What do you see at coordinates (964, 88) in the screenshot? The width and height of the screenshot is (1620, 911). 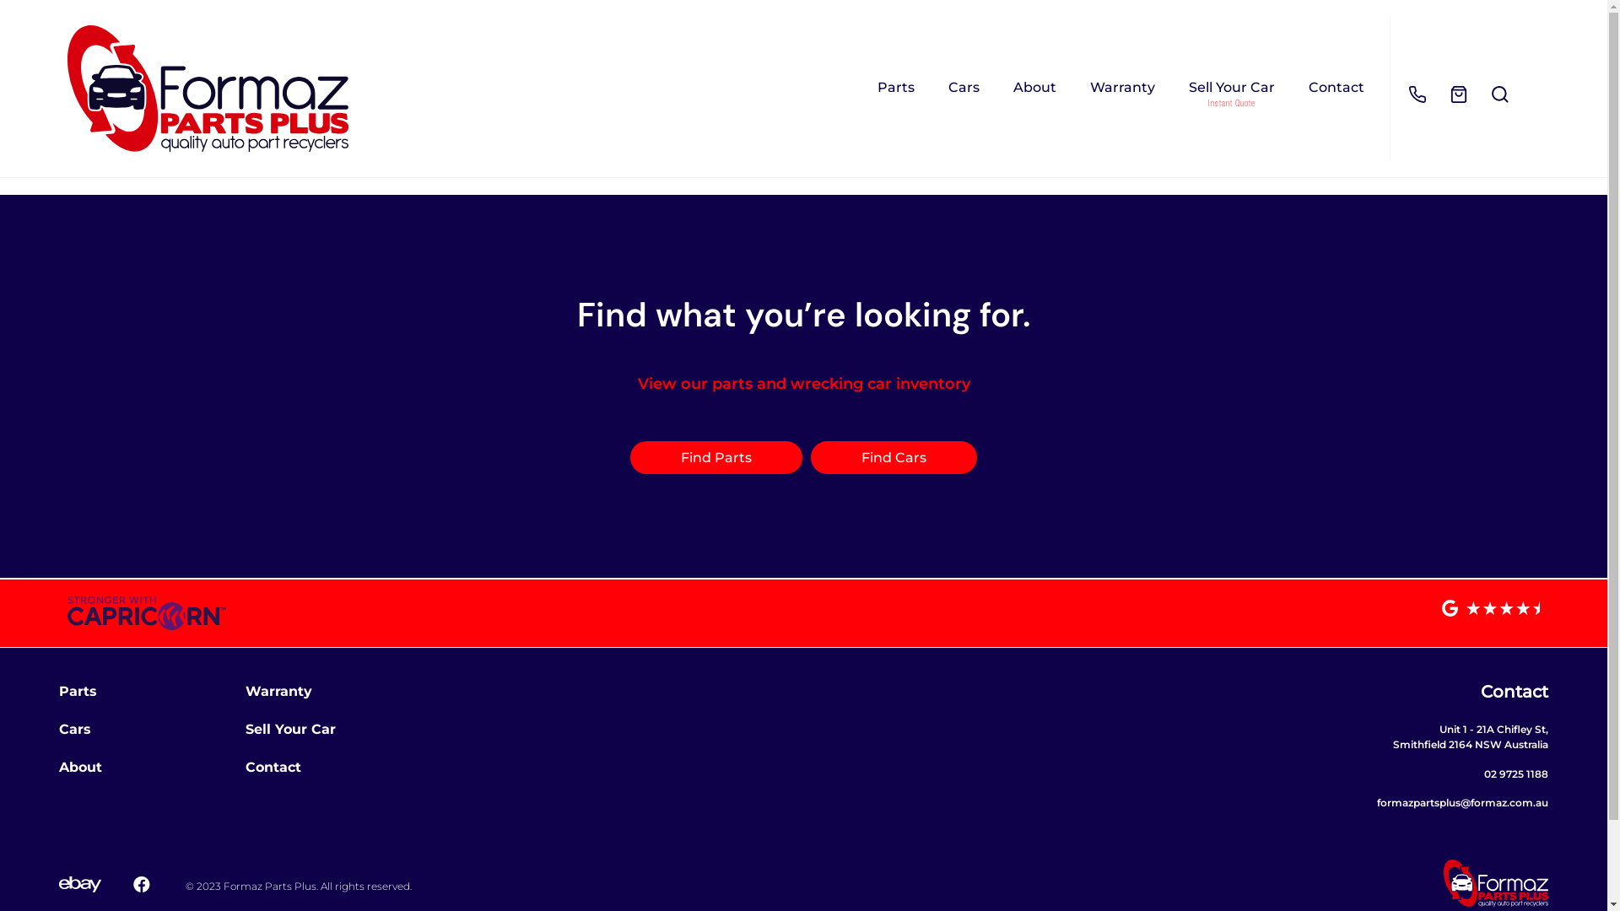 I see `Cars` at bounding box center [964, 88].